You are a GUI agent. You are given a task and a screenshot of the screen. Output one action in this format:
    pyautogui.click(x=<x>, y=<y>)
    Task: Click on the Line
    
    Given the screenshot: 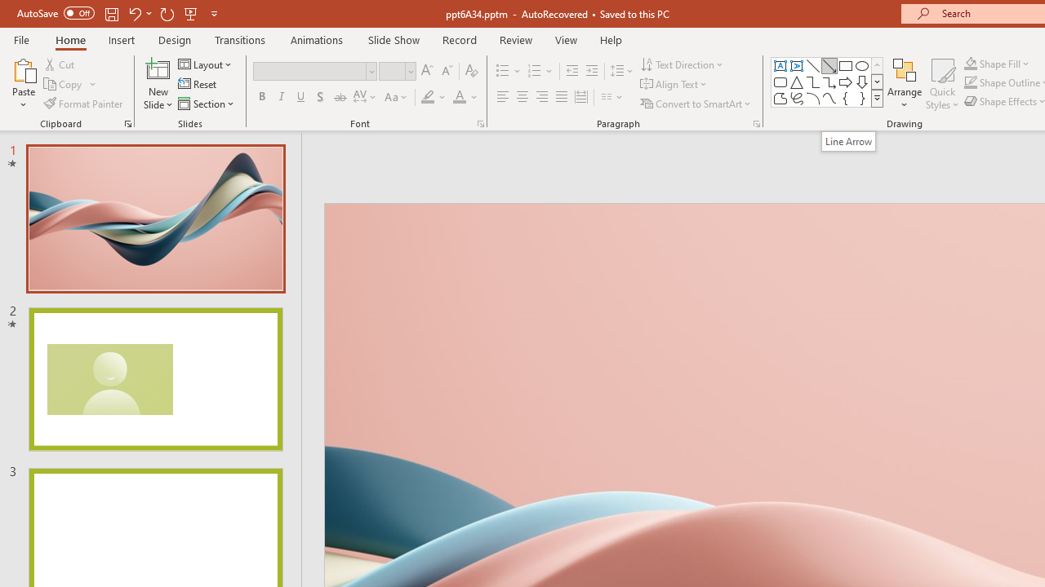 What is the action you would take?
    pyautogui.click(x=813, y=65)
    